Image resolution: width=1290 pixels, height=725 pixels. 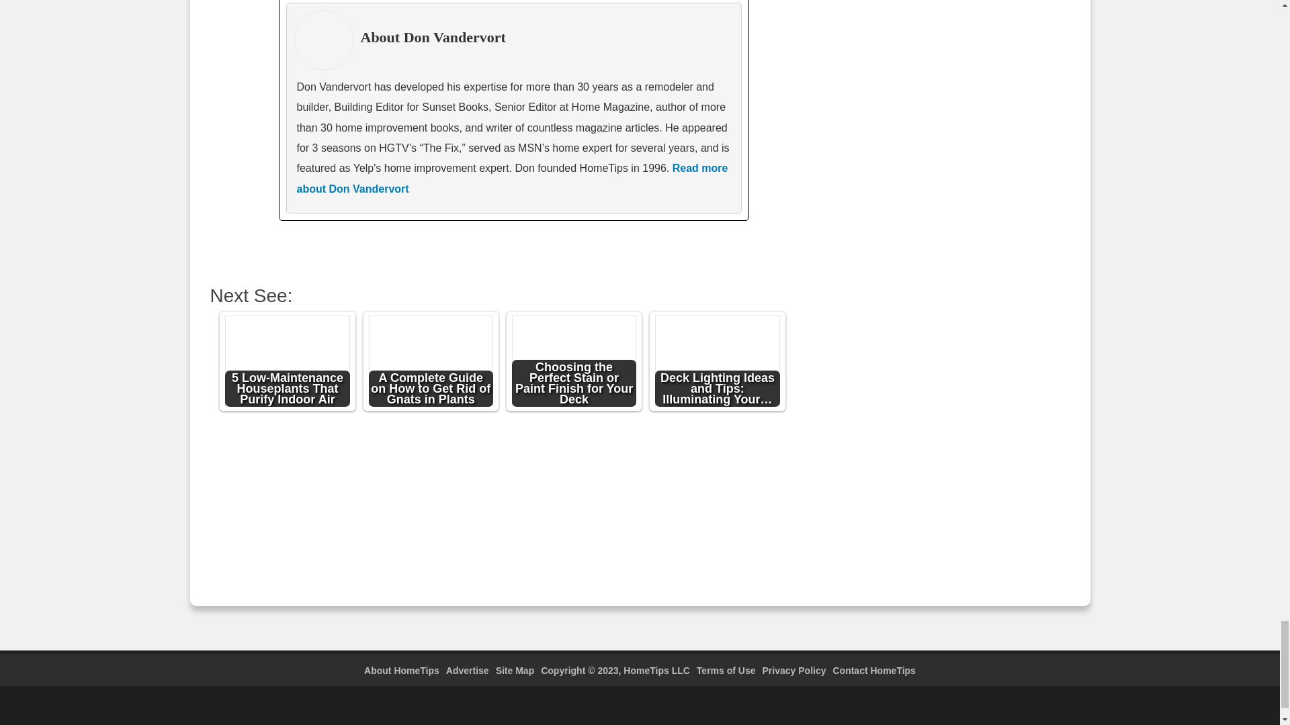 What do you see at coordinates (287, 363) in the screenshot?
I see `5 Low-Maintenance Houseplants That Purify Indoor Air` at bounding box center [287, 363].